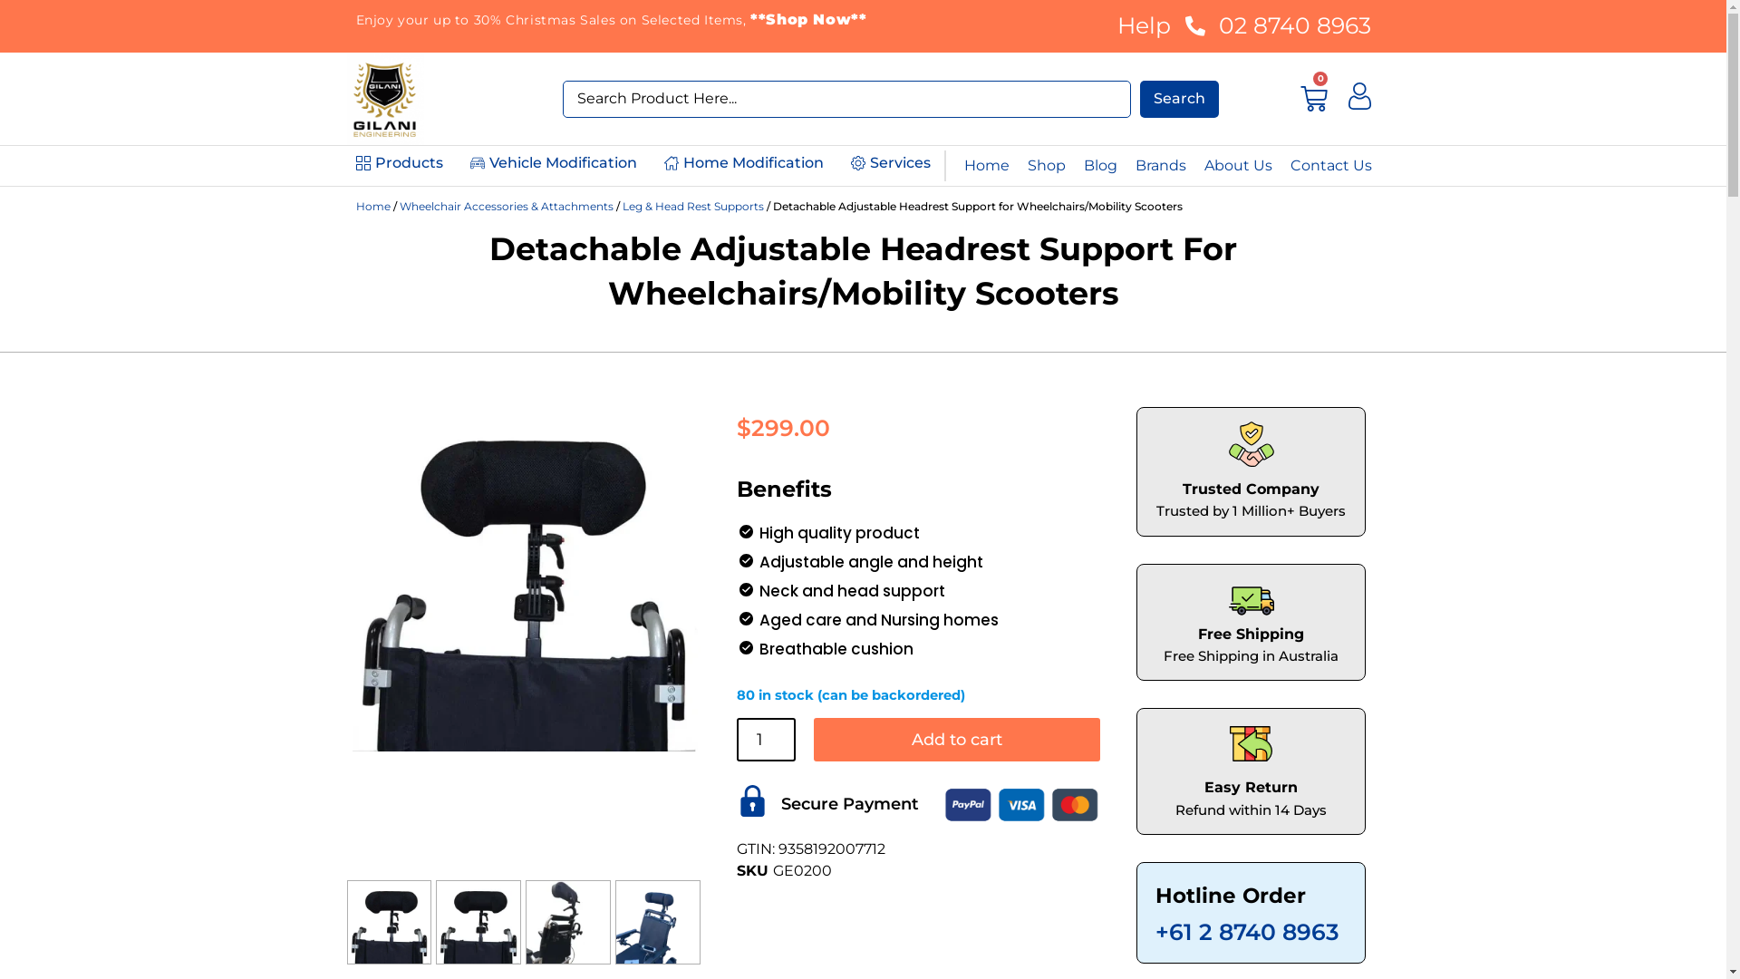  Describe the element at coordinates (987, 165) in the screenshot. I see `Home` at that location.